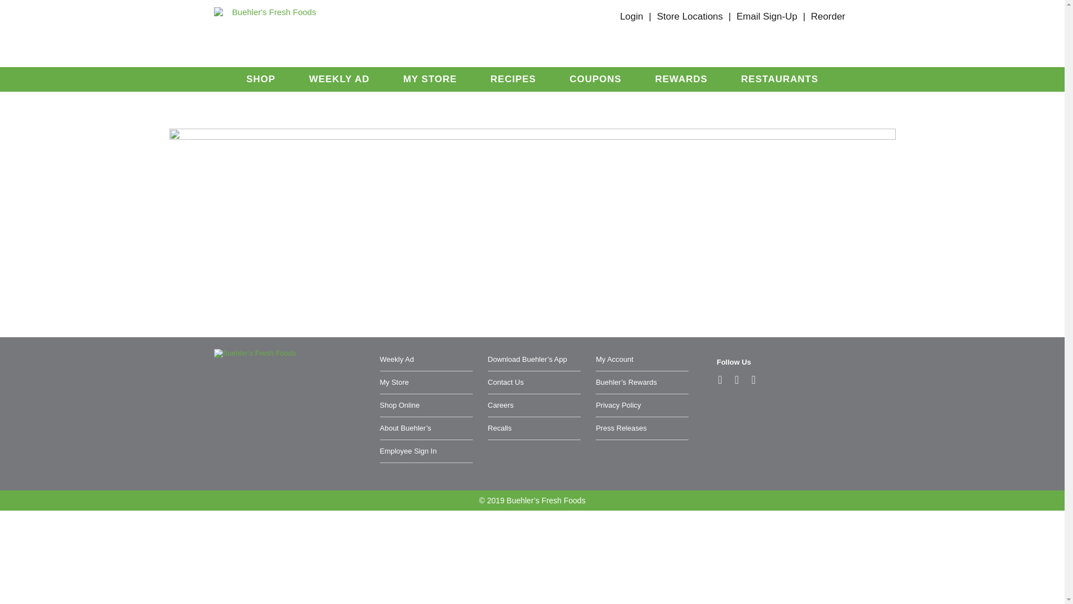 The width and height of the screenshot is (1073, 604). What do you see at coordinates (595, 79) in the screenshot?
I see `COUPONS` at bounding box center [595, 79].